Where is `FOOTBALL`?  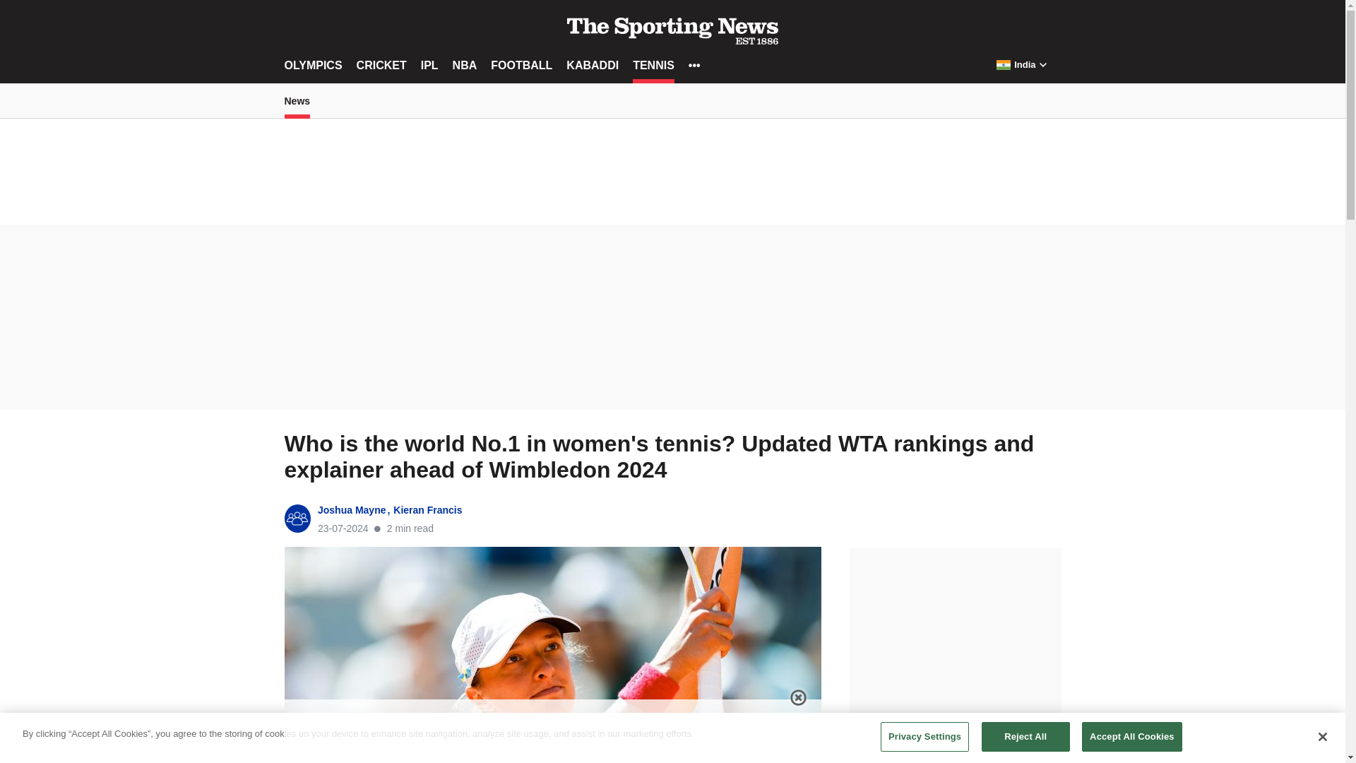
FOOTBALL is located at coordinates (521, 65).